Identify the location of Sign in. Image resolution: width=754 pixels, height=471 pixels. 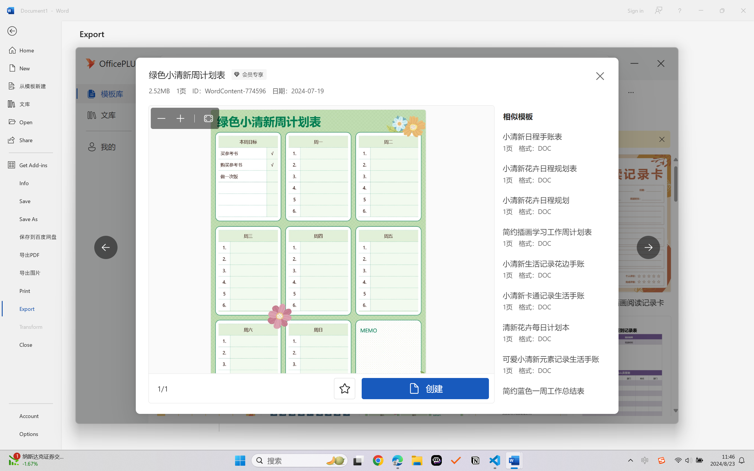
(635, 10).